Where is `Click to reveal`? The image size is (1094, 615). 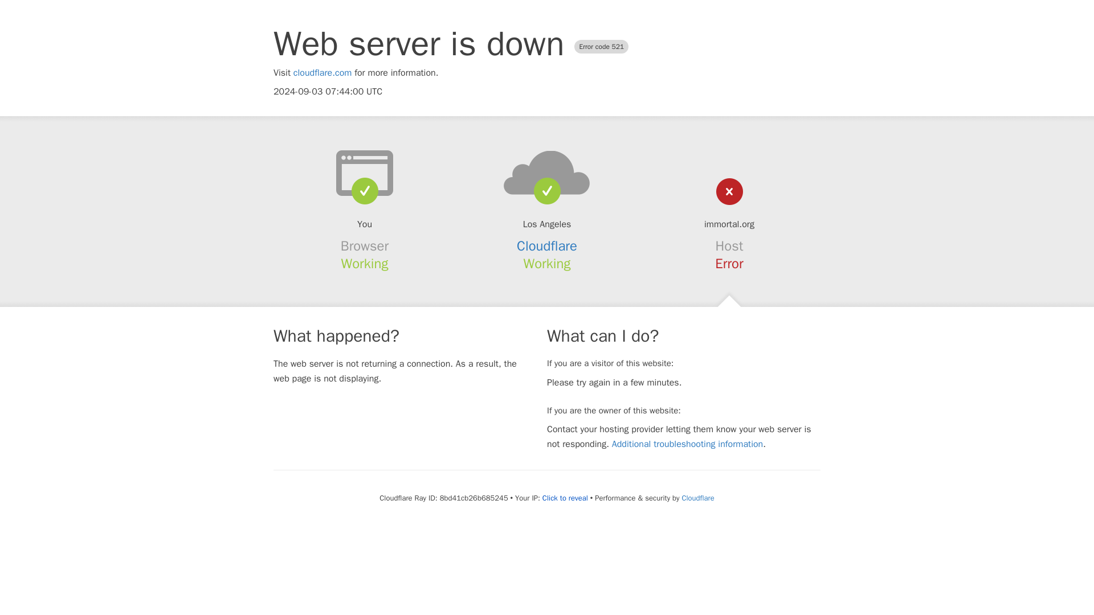 Click to reveal is located at coordinates (565, 498).